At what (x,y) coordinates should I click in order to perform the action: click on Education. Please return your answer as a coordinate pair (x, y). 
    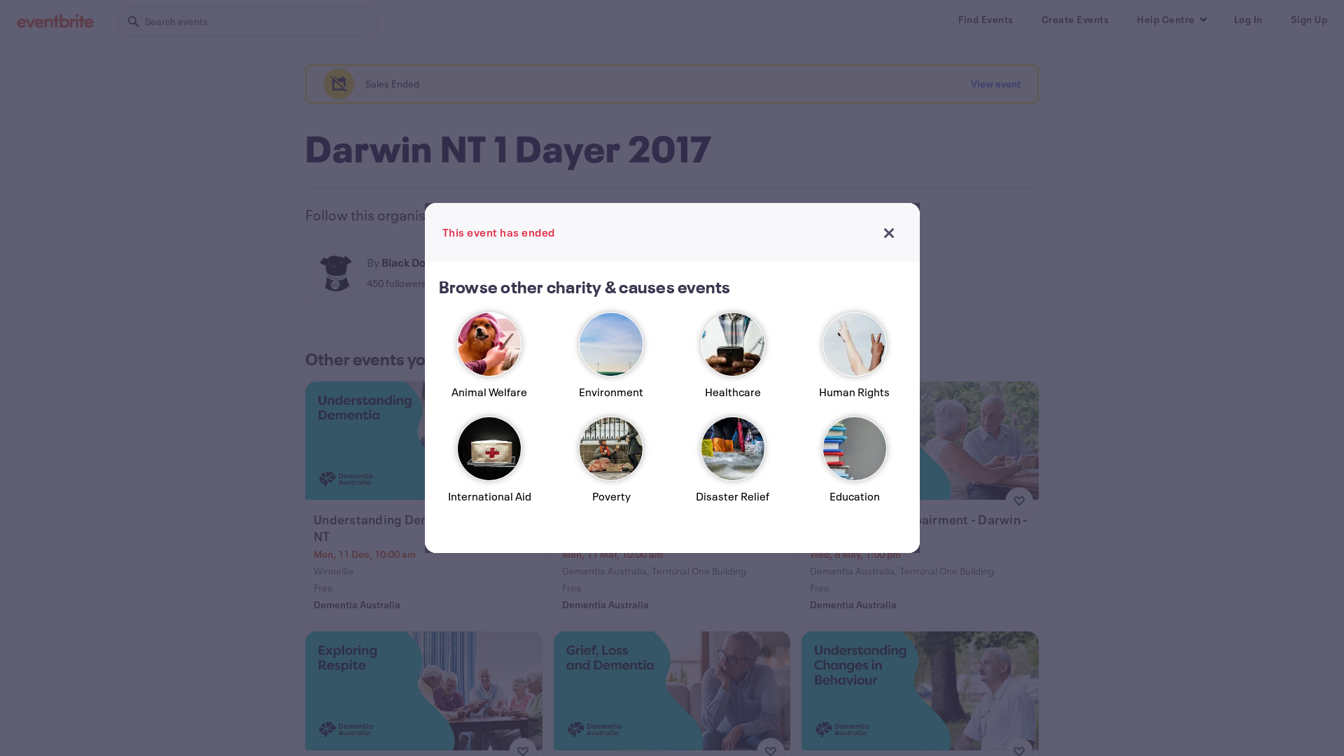
    Looking at the image, I should click on (855, 466).